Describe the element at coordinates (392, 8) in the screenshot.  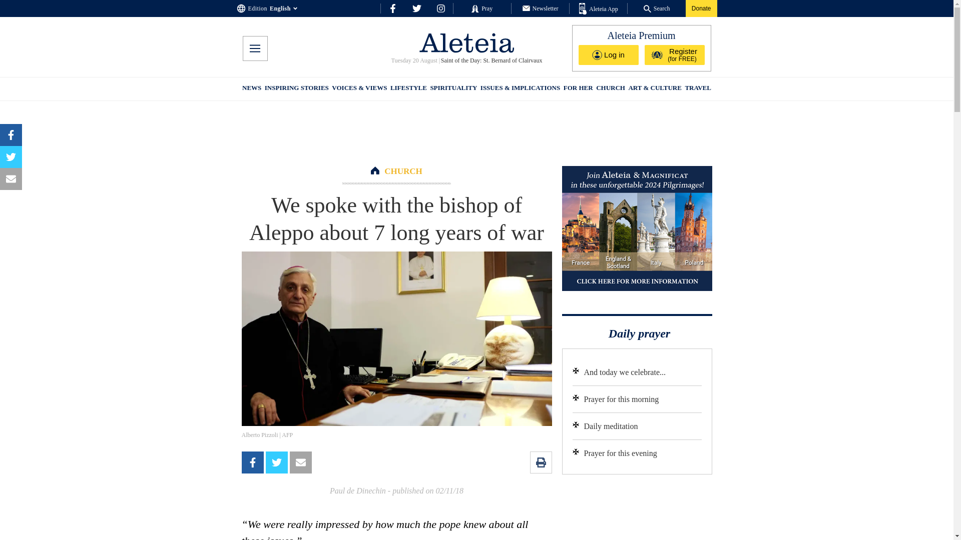
I see `social-fb-top-row` at that location.